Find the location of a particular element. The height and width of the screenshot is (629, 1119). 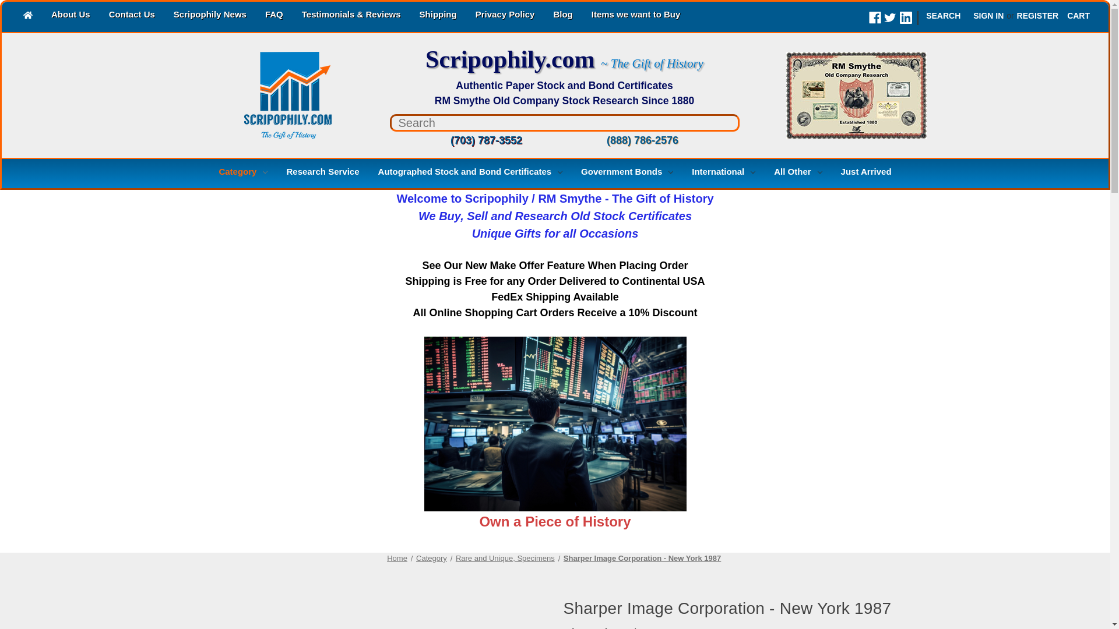

Blog is located at coordinates (563, 16).